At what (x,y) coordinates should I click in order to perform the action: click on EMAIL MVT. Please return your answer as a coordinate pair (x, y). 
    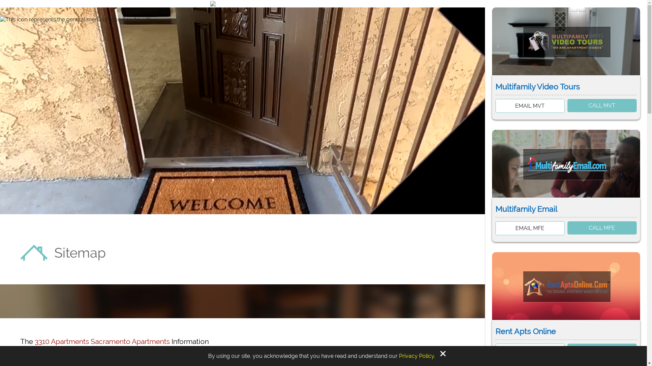
    Looking at the image, I should click on (530, 106).